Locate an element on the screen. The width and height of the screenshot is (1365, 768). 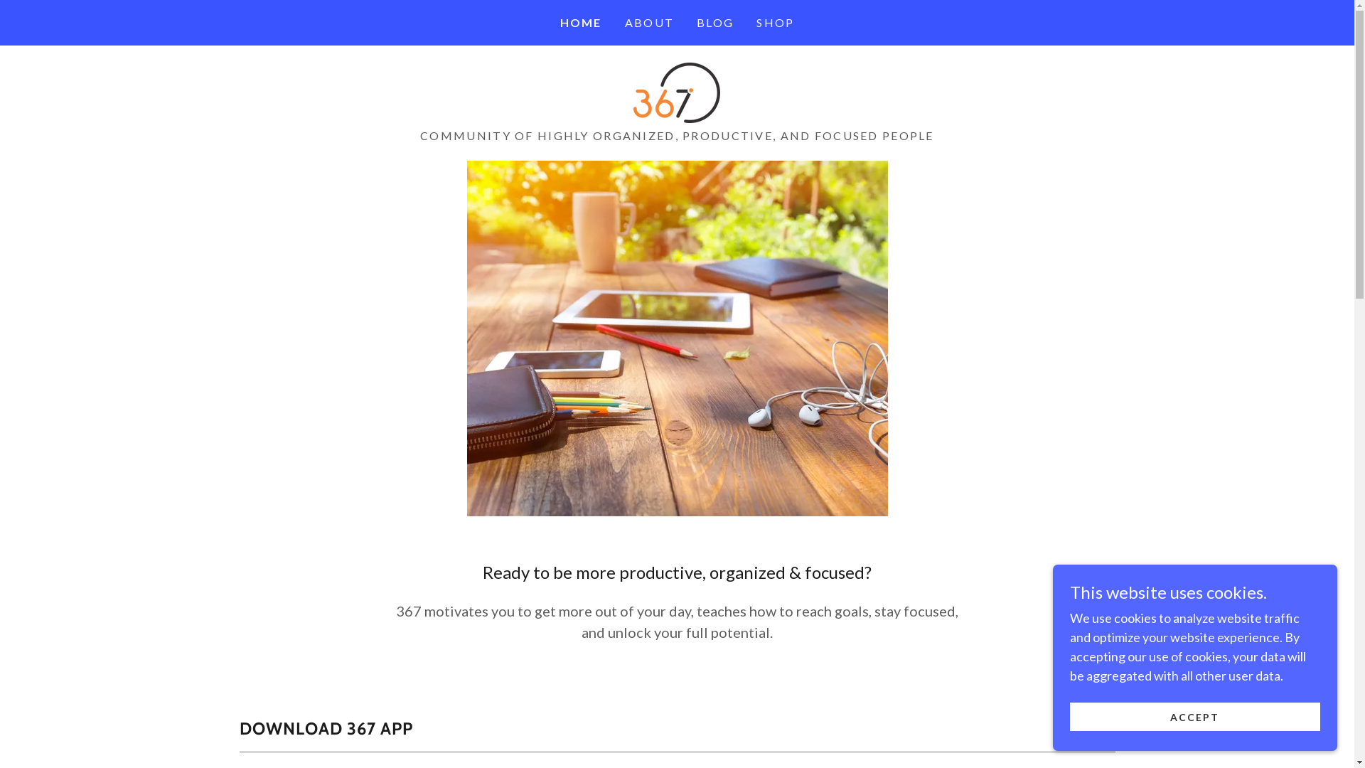
HOME is located at coordinates (582, 23).